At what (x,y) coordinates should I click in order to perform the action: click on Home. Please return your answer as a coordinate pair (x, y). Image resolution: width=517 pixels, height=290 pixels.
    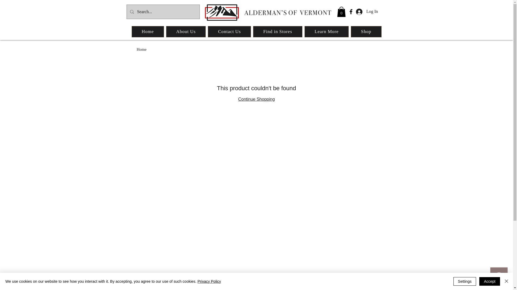
    Looking at the image, I should click on (142, 49).